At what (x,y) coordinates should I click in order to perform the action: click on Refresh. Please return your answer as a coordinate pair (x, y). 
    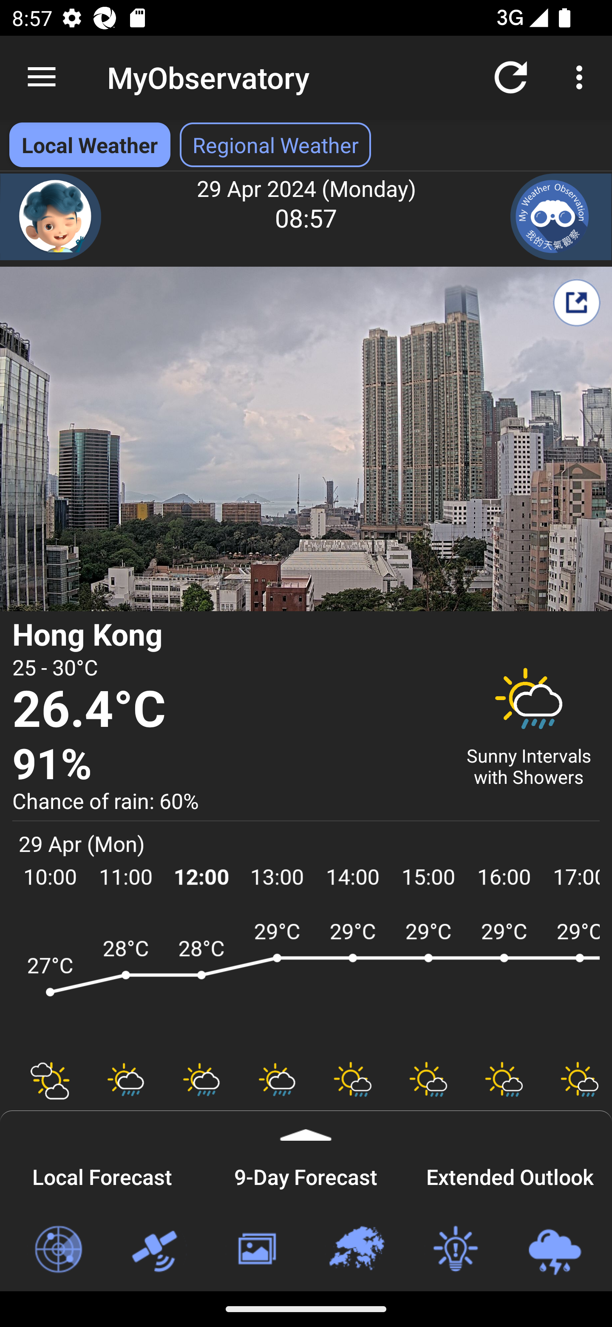
    Looking at the image, I should click on (511, 77).